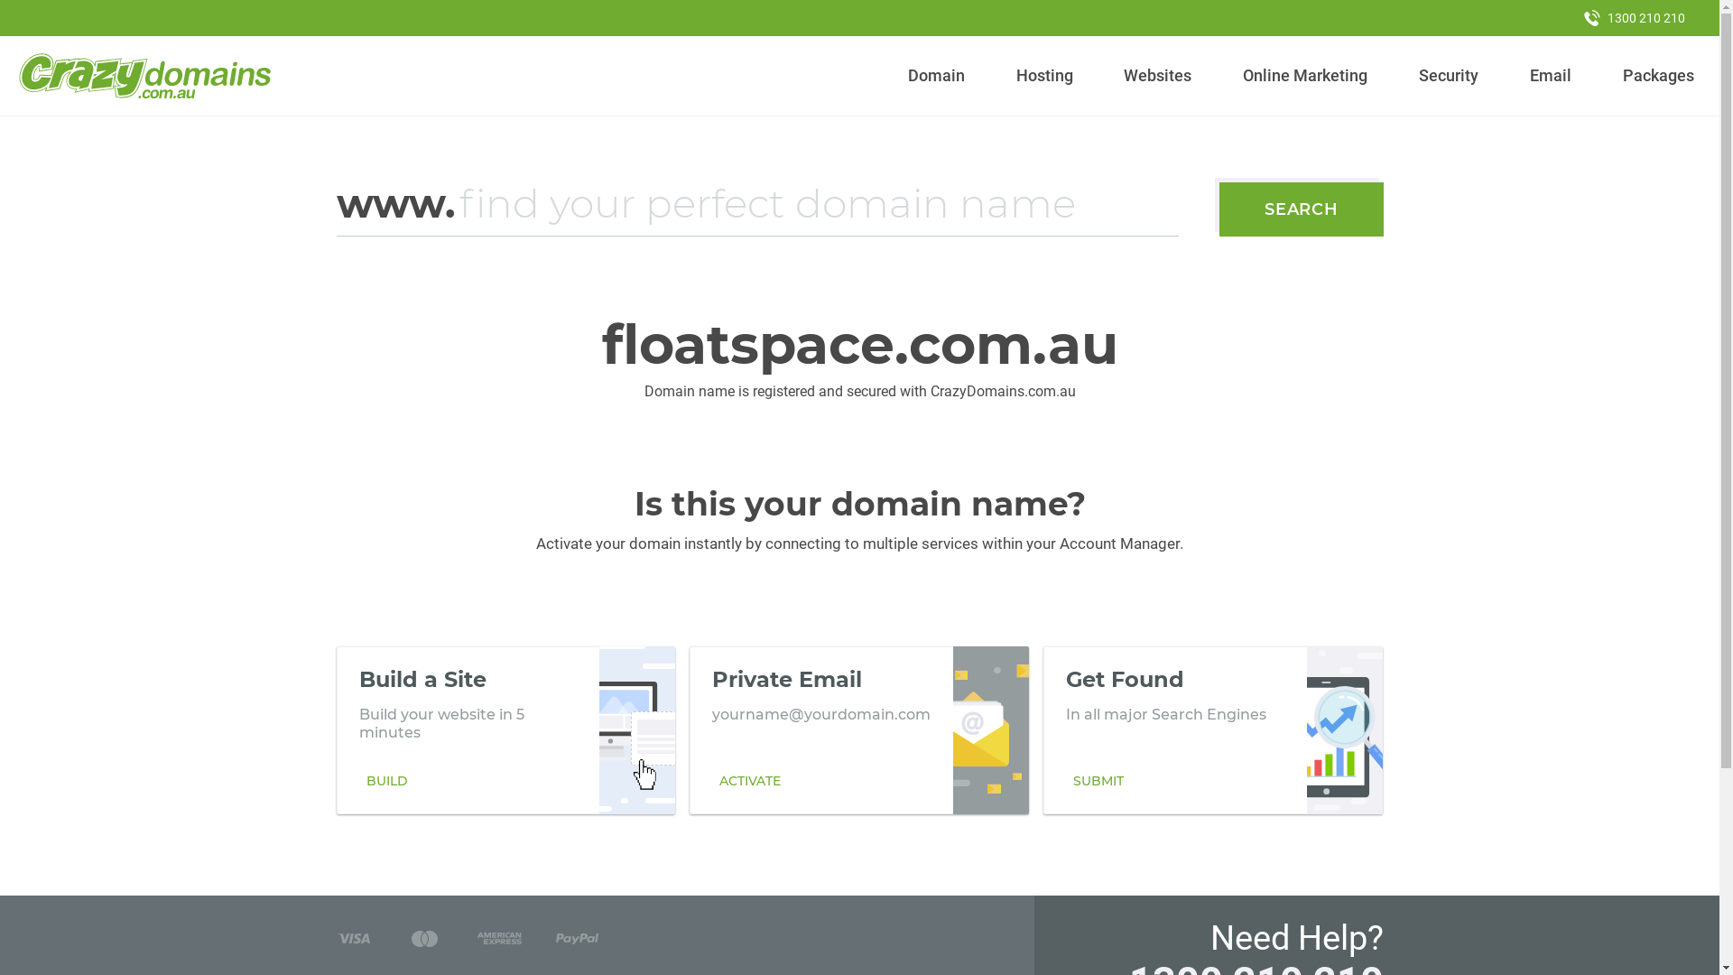 The height and width of the screenshot is (975, 1733). Describe the element at coordinates (937, 76) in the screenshot. I see `Domain` at that location.